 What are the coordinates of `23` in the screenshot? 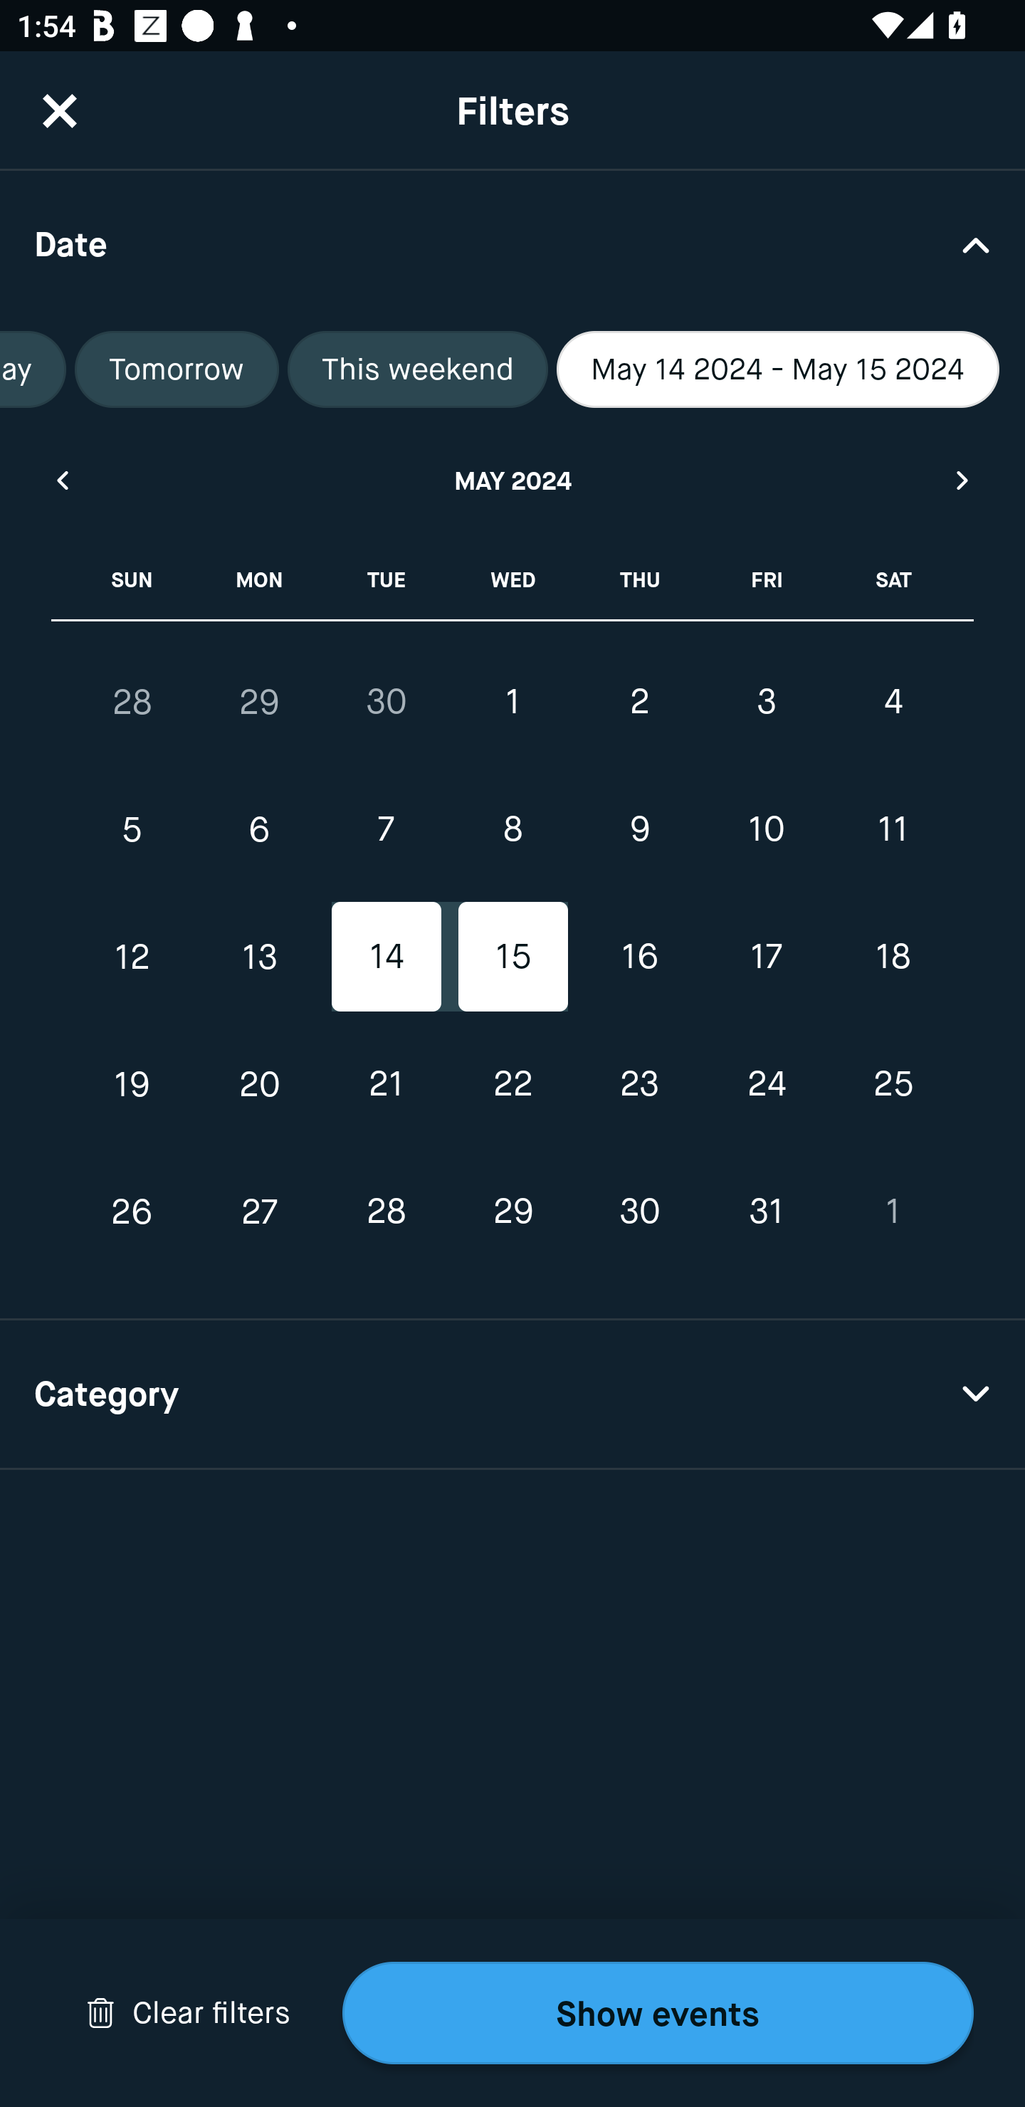 It's located at (639, 1083).